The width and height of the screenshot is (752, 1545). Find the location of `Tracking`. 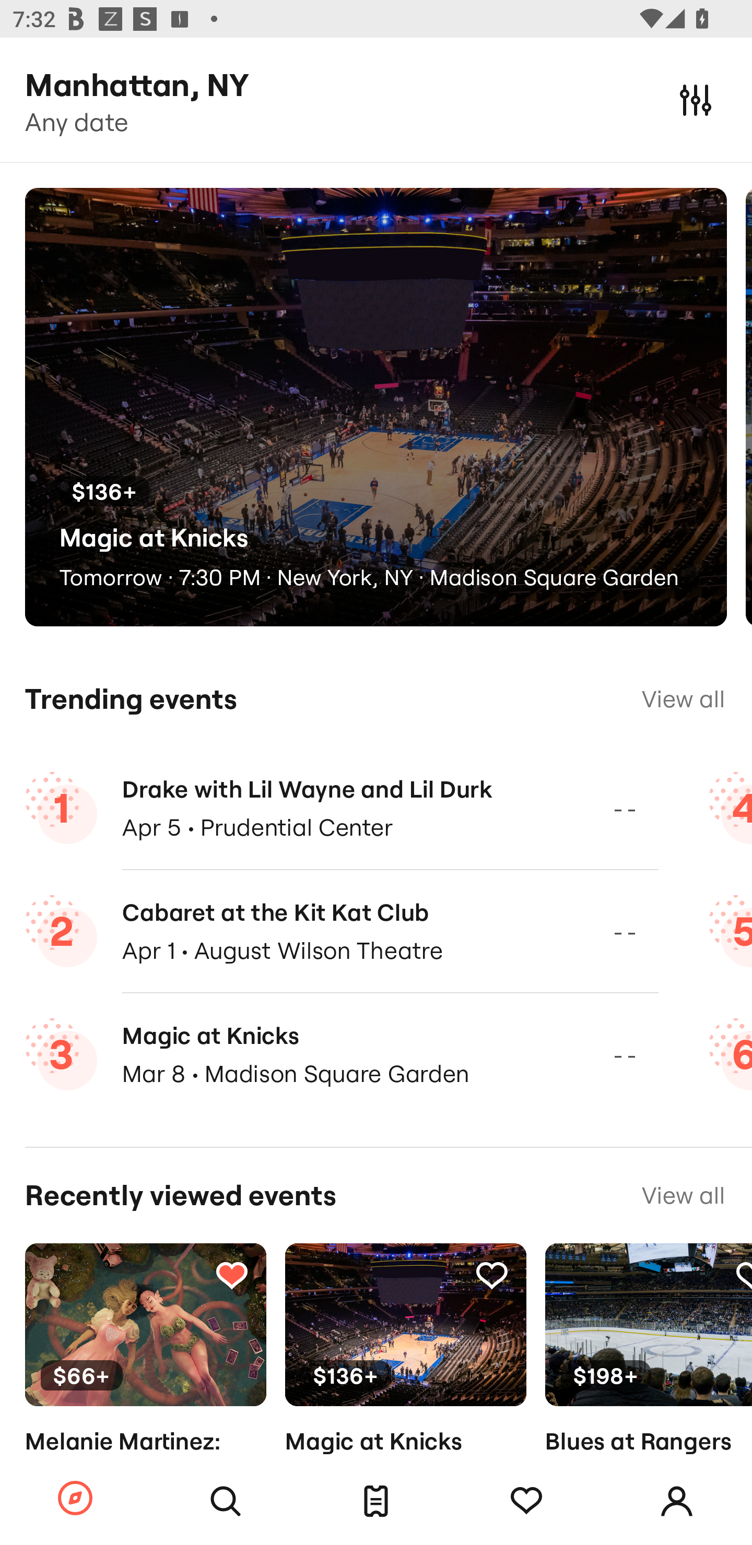

Tracking is located at coordinates (526, 1501).